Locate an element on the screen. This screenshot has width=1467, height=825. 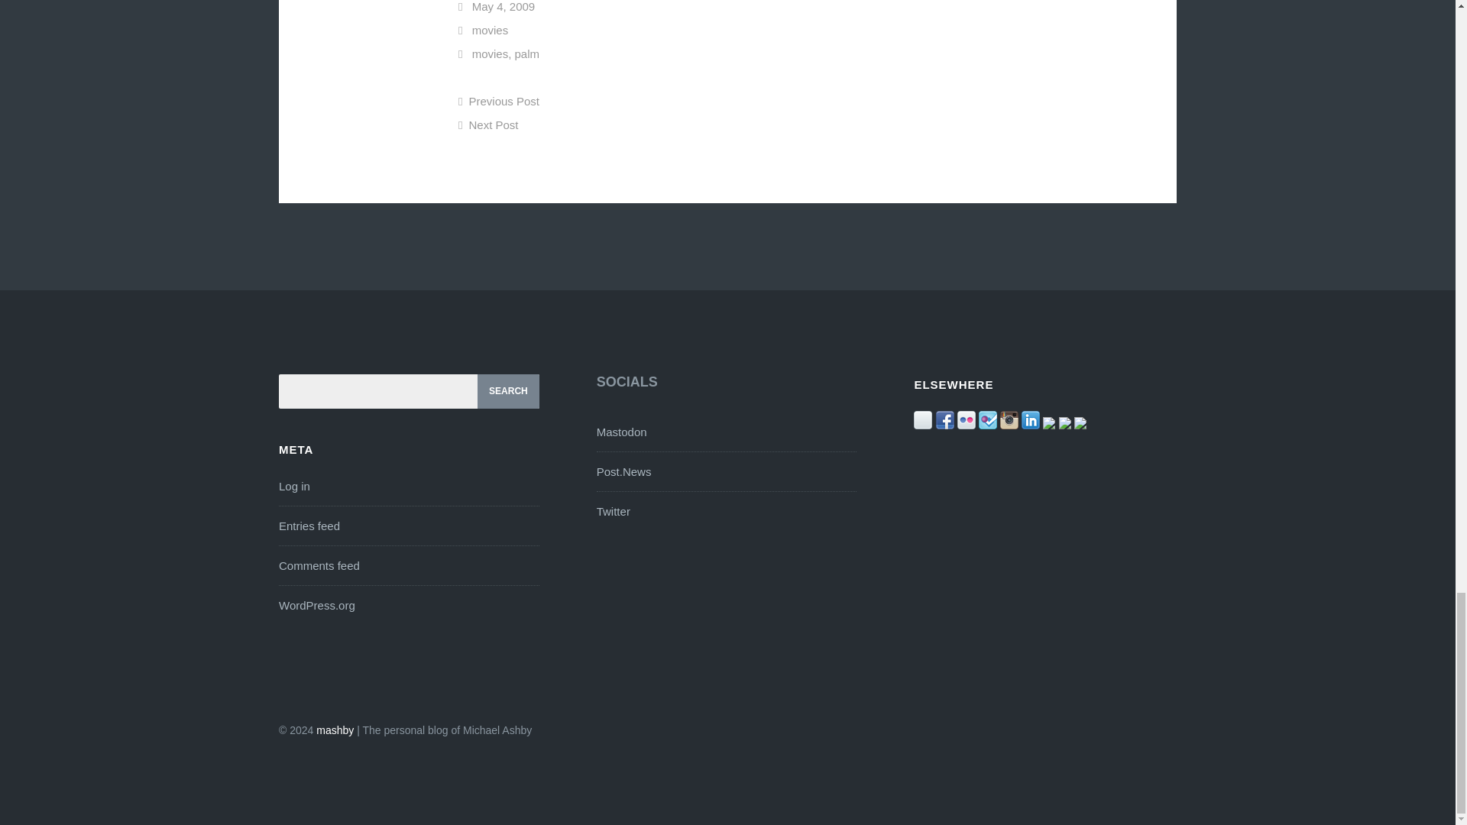
Twitter is located at coordinates (614, 511).